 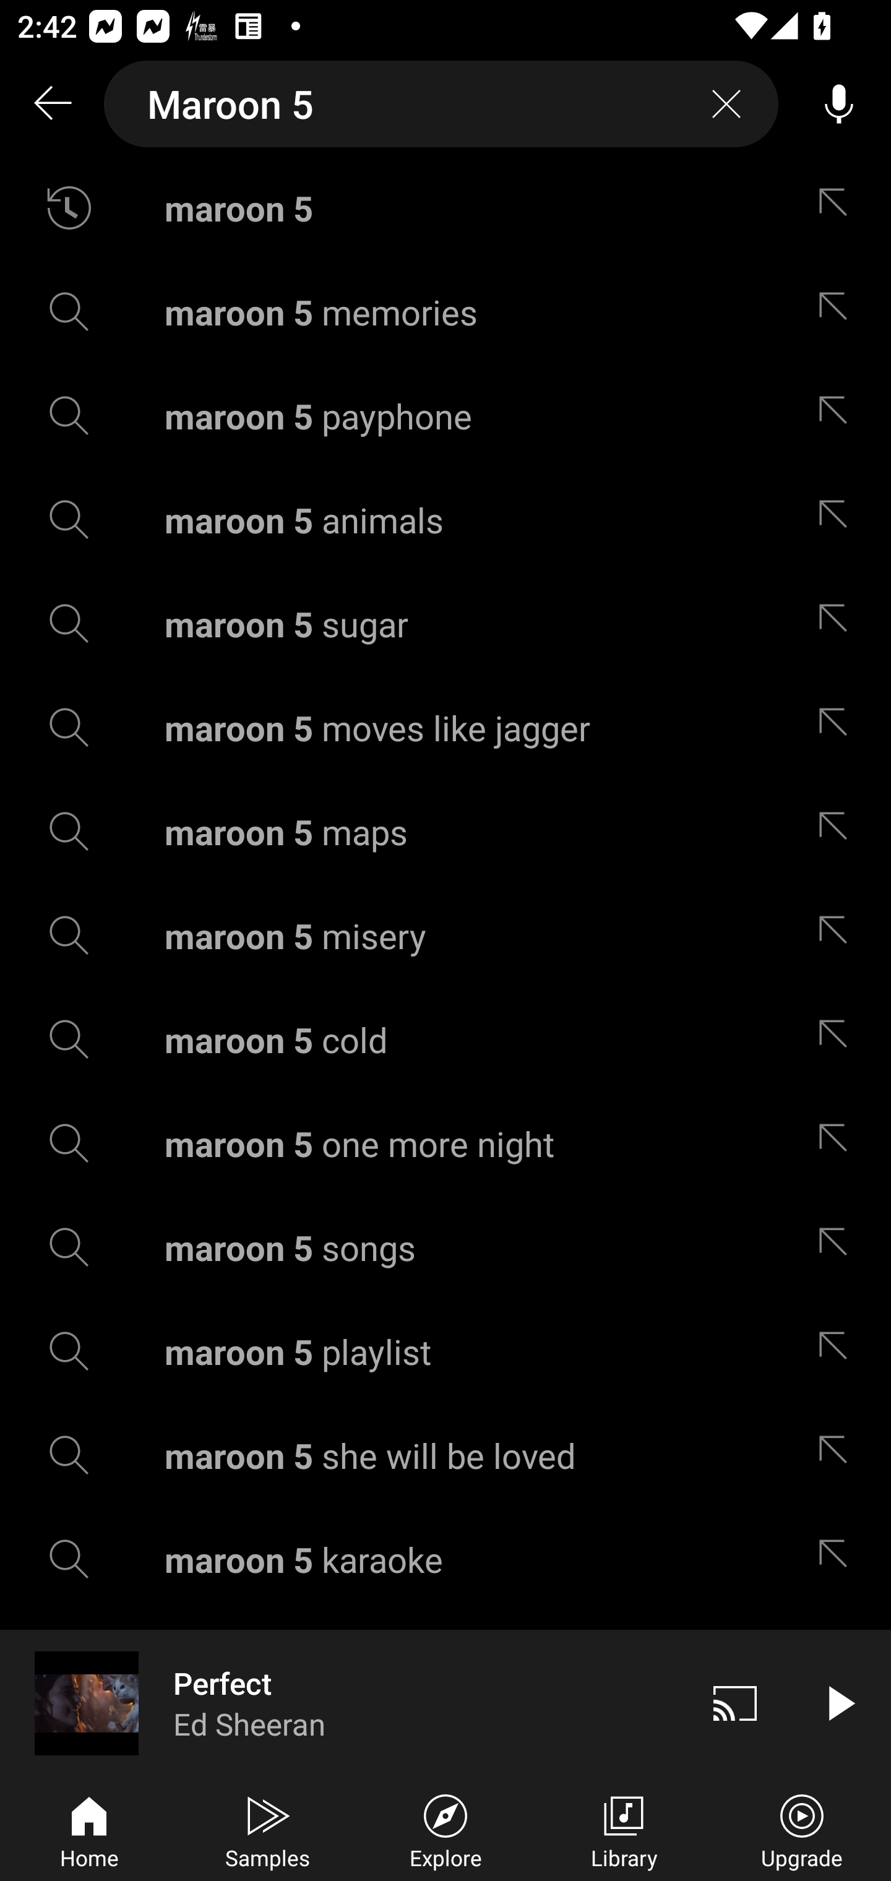 I want to click on maroon 5 sugar Edit suggestion maroon 5 sugar, so click(x=445, y=624).